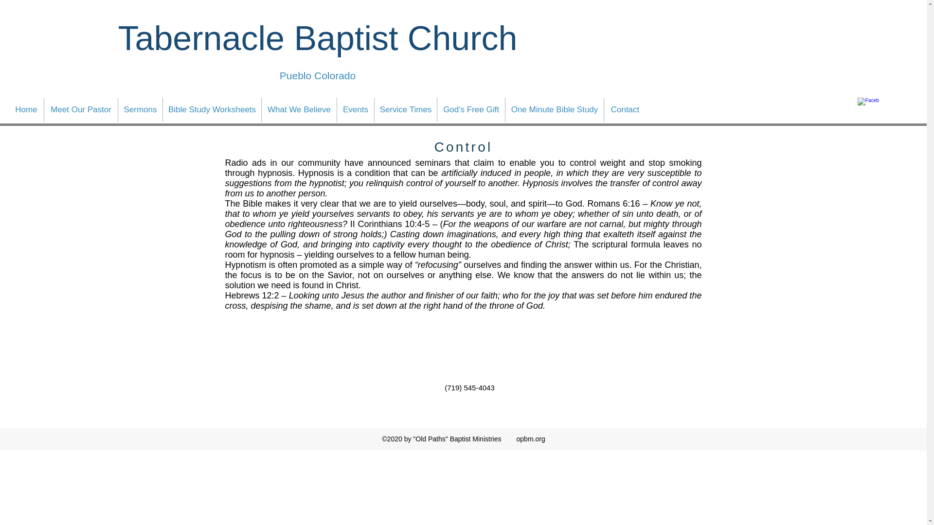 This screenshot has height=525, width=934. What do you see at coordinates (625, 109) in the screenshot?
I see `Contact` at bounding box center [625, 109].